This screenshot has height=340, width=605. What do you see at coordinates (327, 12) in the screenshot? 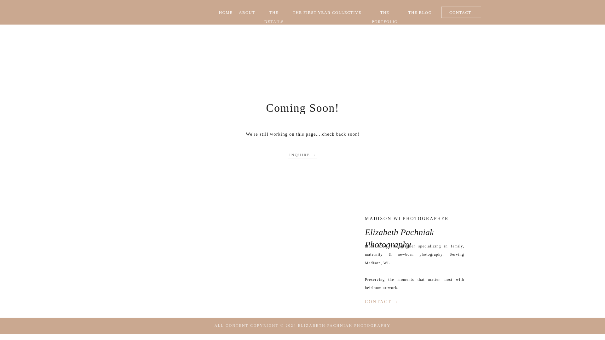
I see `THE FIRST YEAR COLLECTIVE` at bounding box center [327, 12].